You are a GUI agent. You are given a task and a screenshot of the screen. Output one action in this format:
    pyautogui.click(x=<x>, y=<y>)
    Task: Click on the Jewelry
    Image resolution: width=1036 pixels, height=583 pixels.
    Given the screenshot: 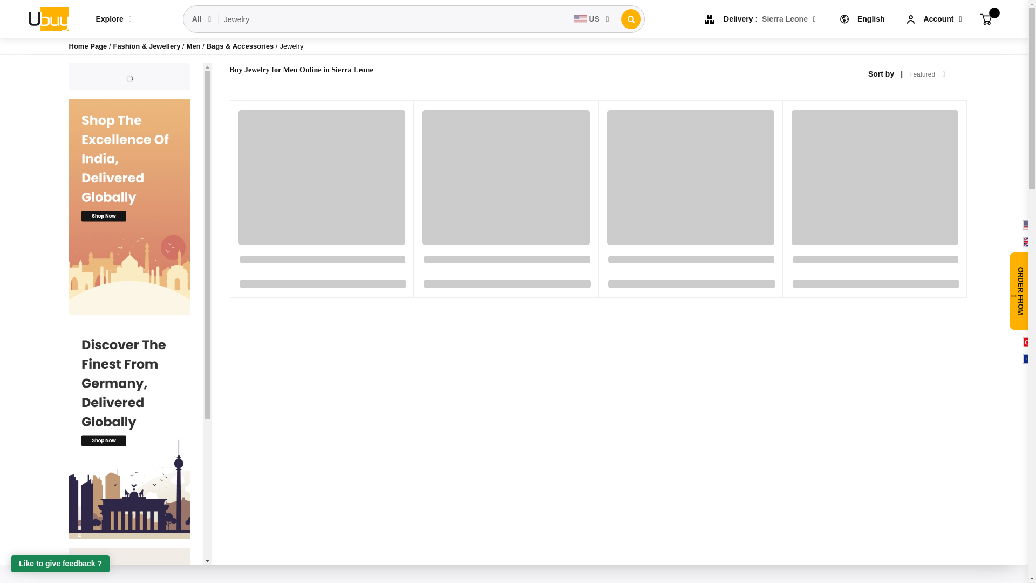 What is the action you would take?
    pyautogui.click(x=393, y=19)
    